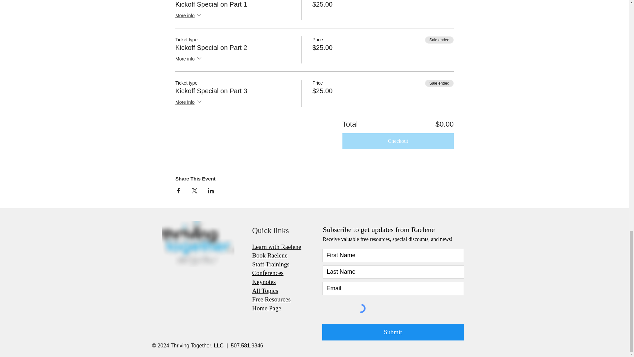 Image resolution: width=634 pixels, height=357 pixels. What do you see at coordinates (270, 255) in the screenshot?
I see `Book Raelene` at bounding box center [270, 255].